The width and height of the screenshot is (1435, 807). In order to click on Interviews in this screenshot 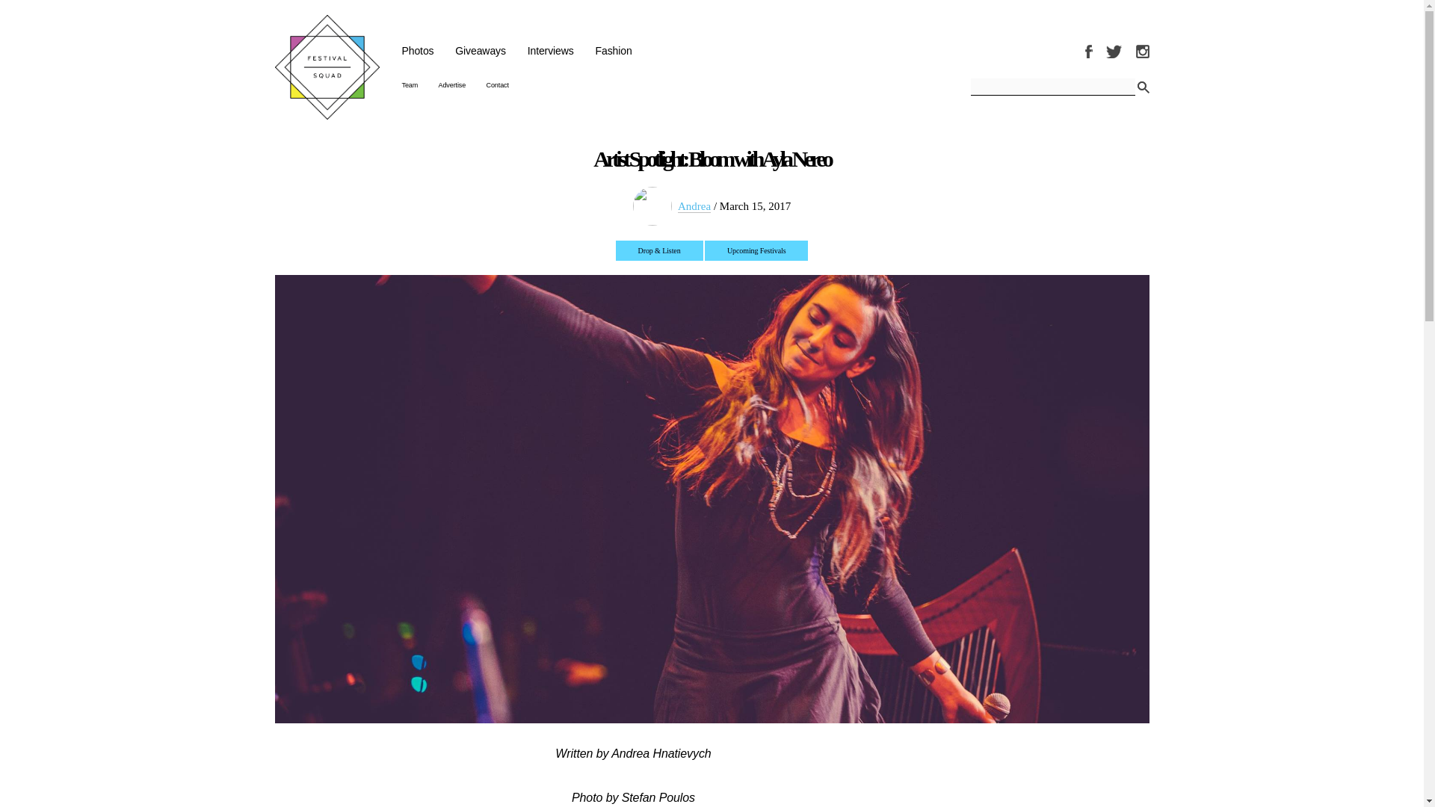, I will do `click(551, 51)`.